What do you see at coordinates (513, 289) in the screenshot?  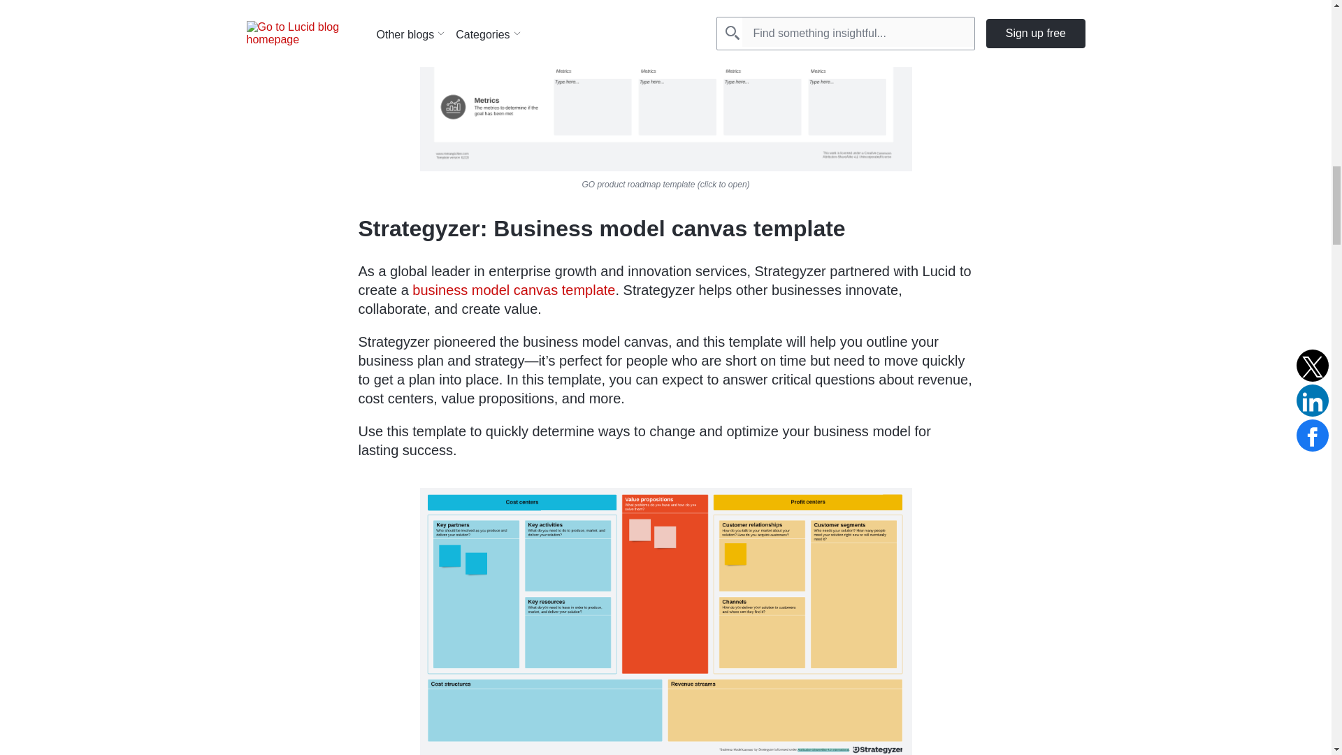 I see `business model canvas template` at bounding box center [513, 289].